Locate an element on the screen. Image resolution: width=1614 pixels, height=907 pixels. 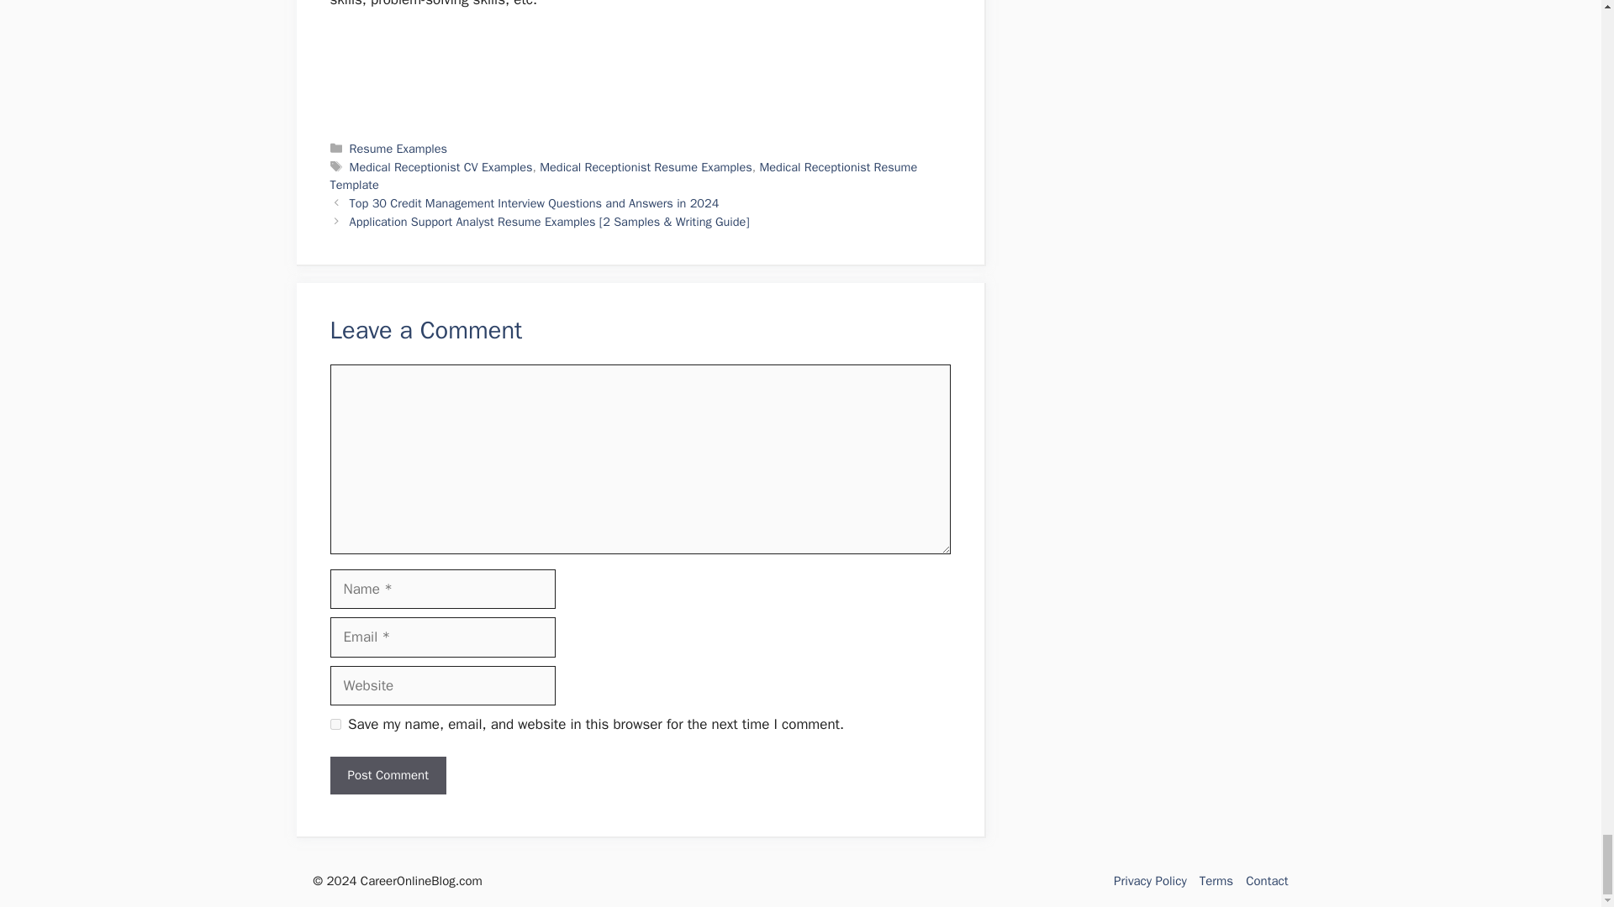
Privacy Policy is located at coordinates (1150, 880).